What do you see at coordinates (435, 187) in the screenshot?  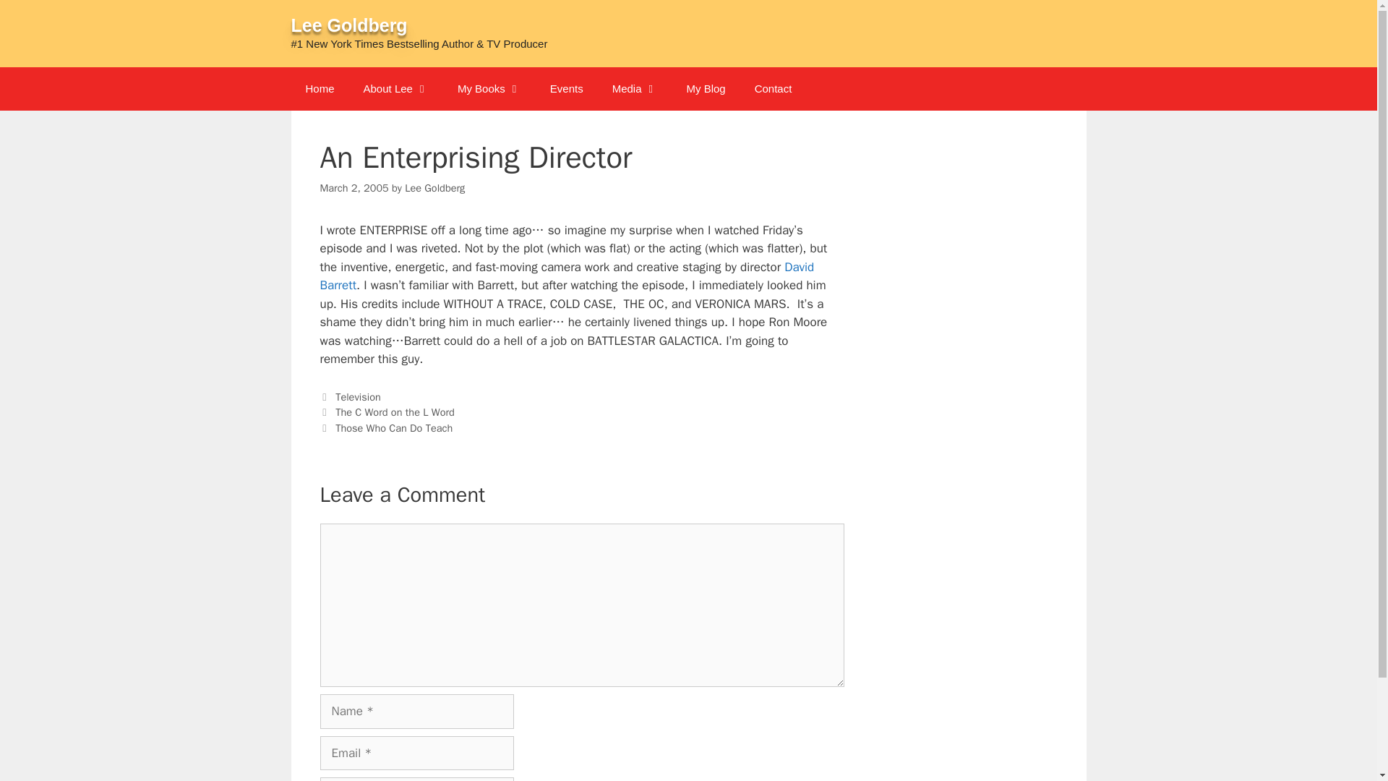 I see `Lee Goldberg` at bounding box center [435, 187].